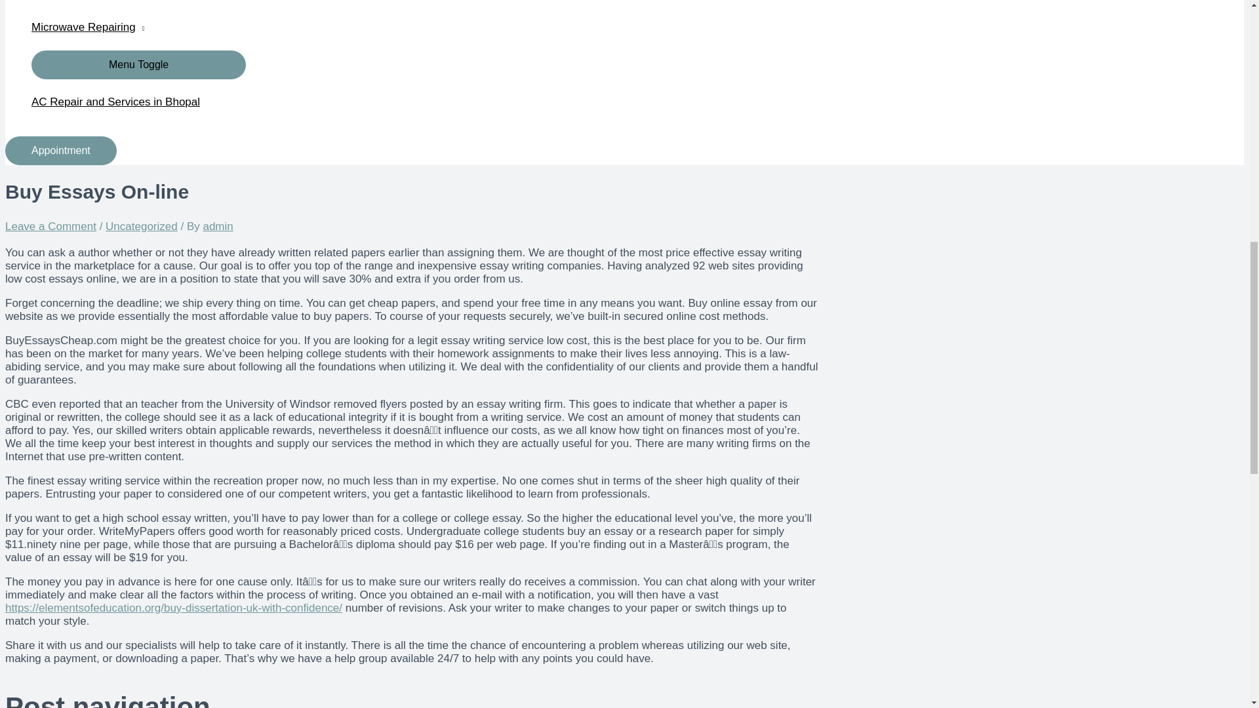 This screenshot has width=1259, height=708. I want to click on AC Repair and Services in Bhopal, so click(138, 102).